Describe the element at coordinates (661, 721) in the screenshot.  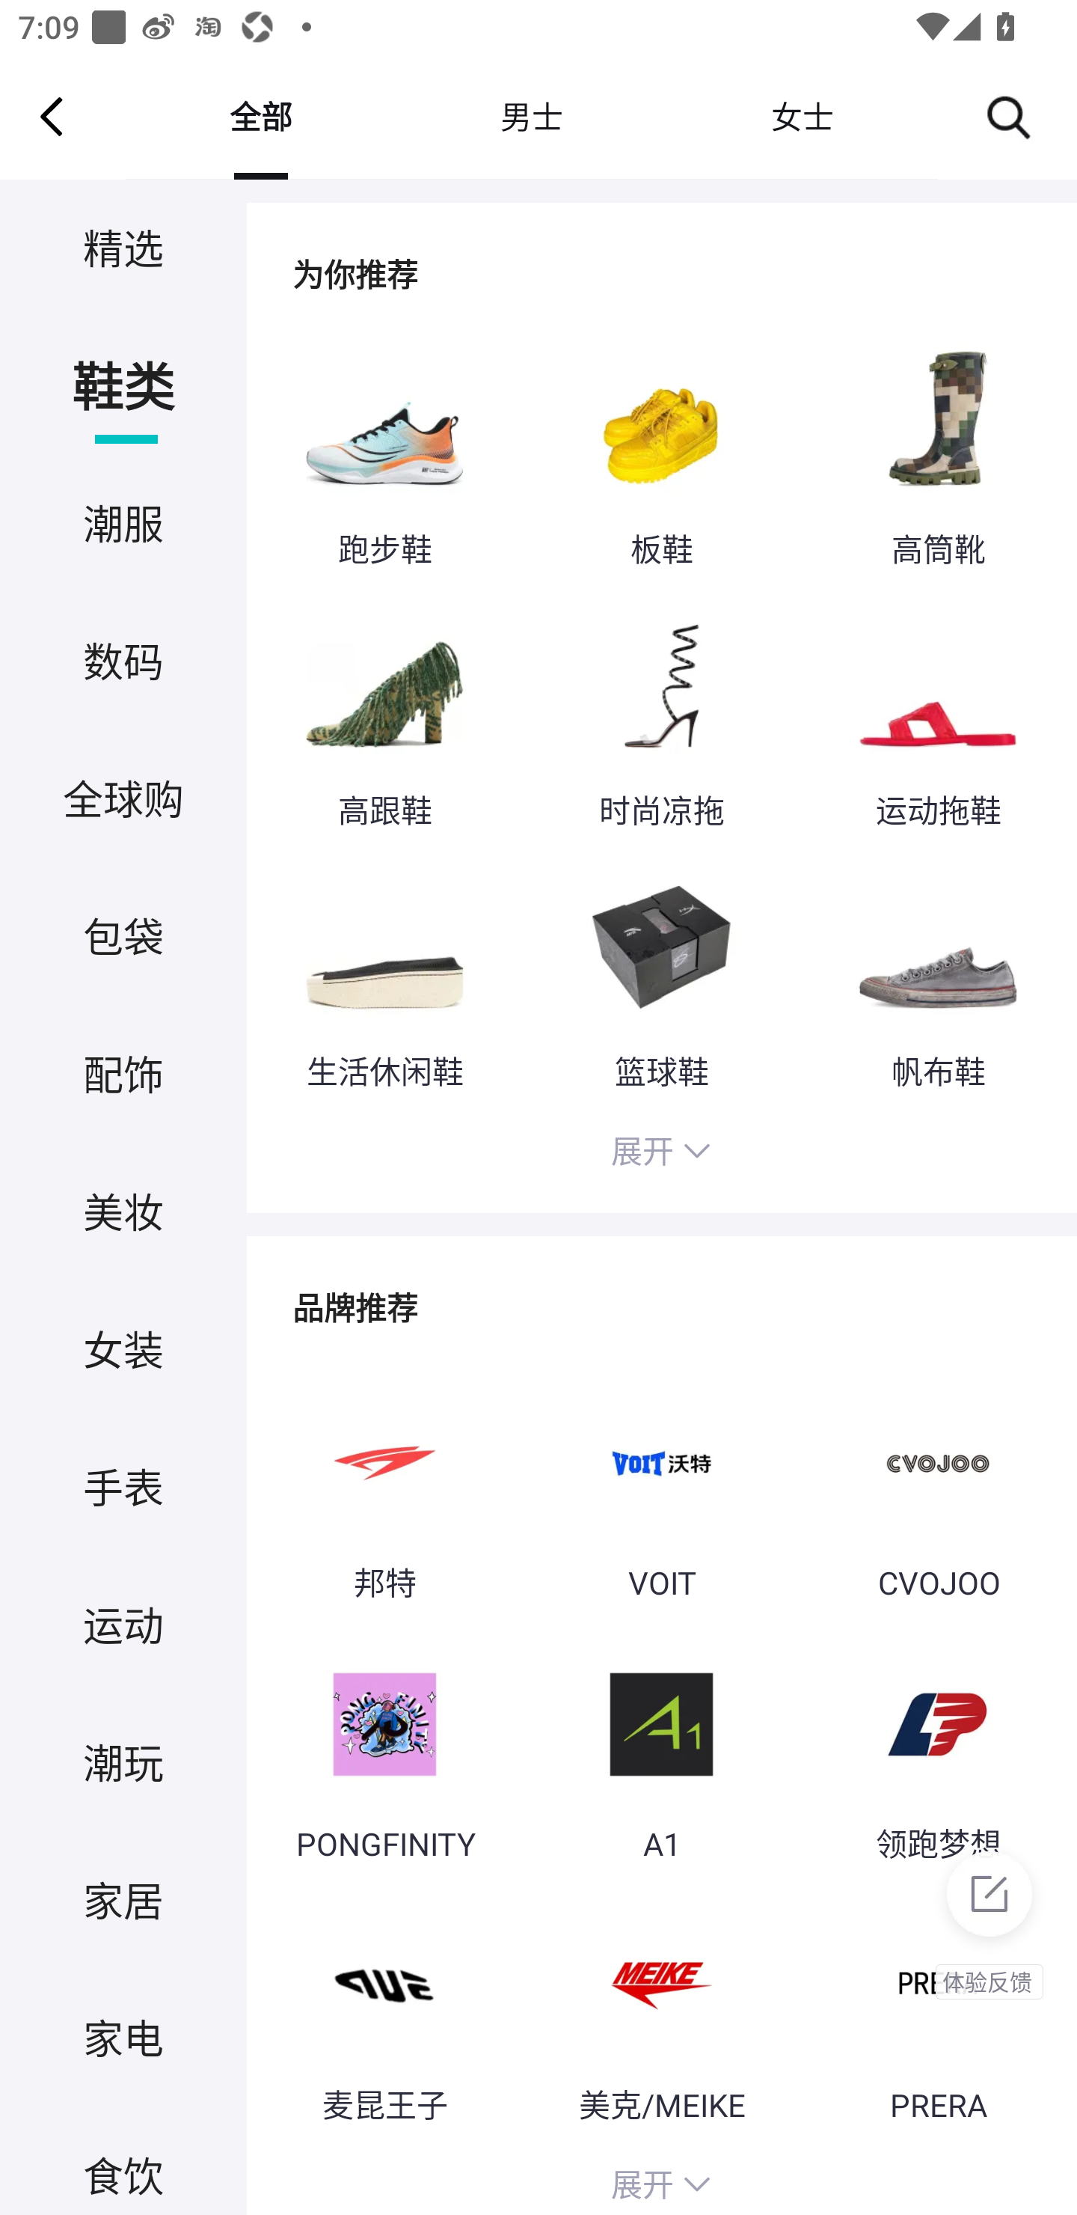
I see `时尚凉拖` at that location.